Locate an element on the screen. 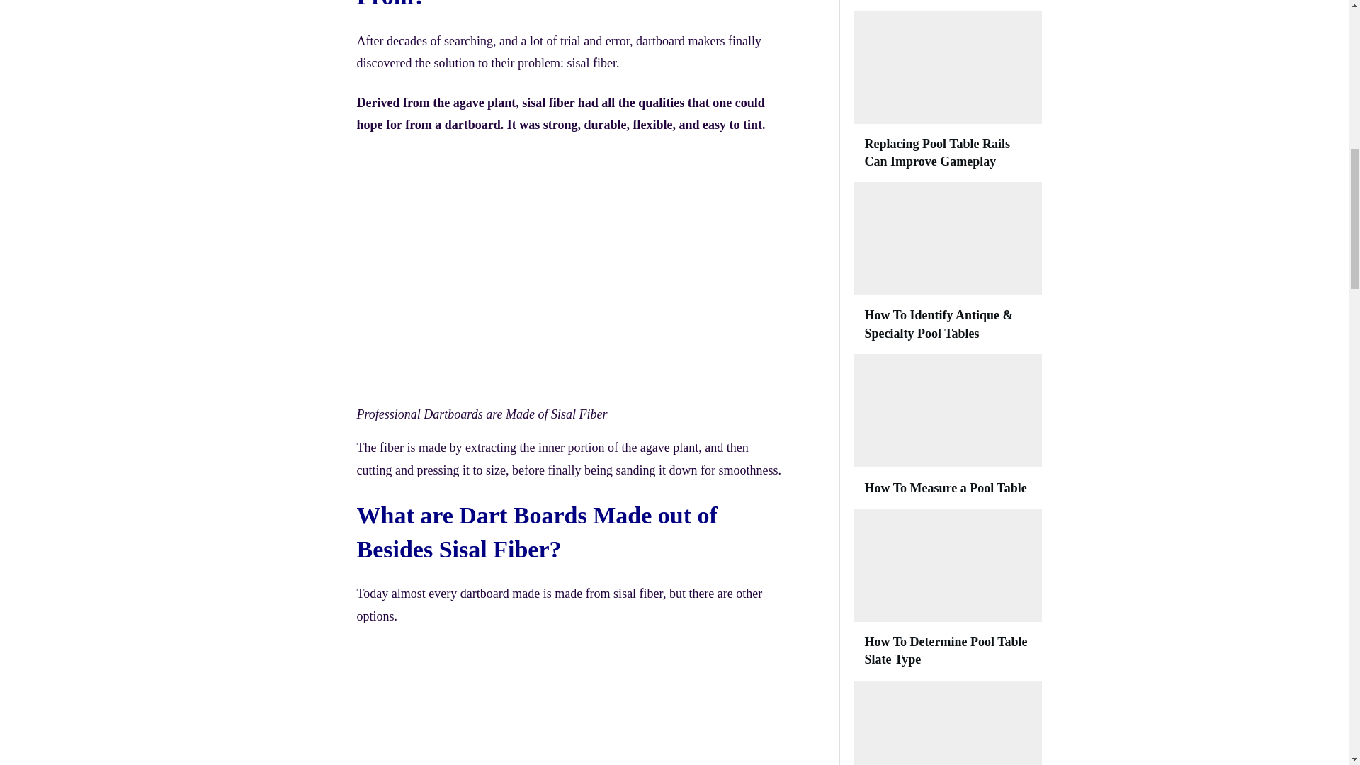 This screenshot has height=765, width=1360. Replacing Pool Table Rails Can Improve Gameplay is located at coordinates (936, 152).